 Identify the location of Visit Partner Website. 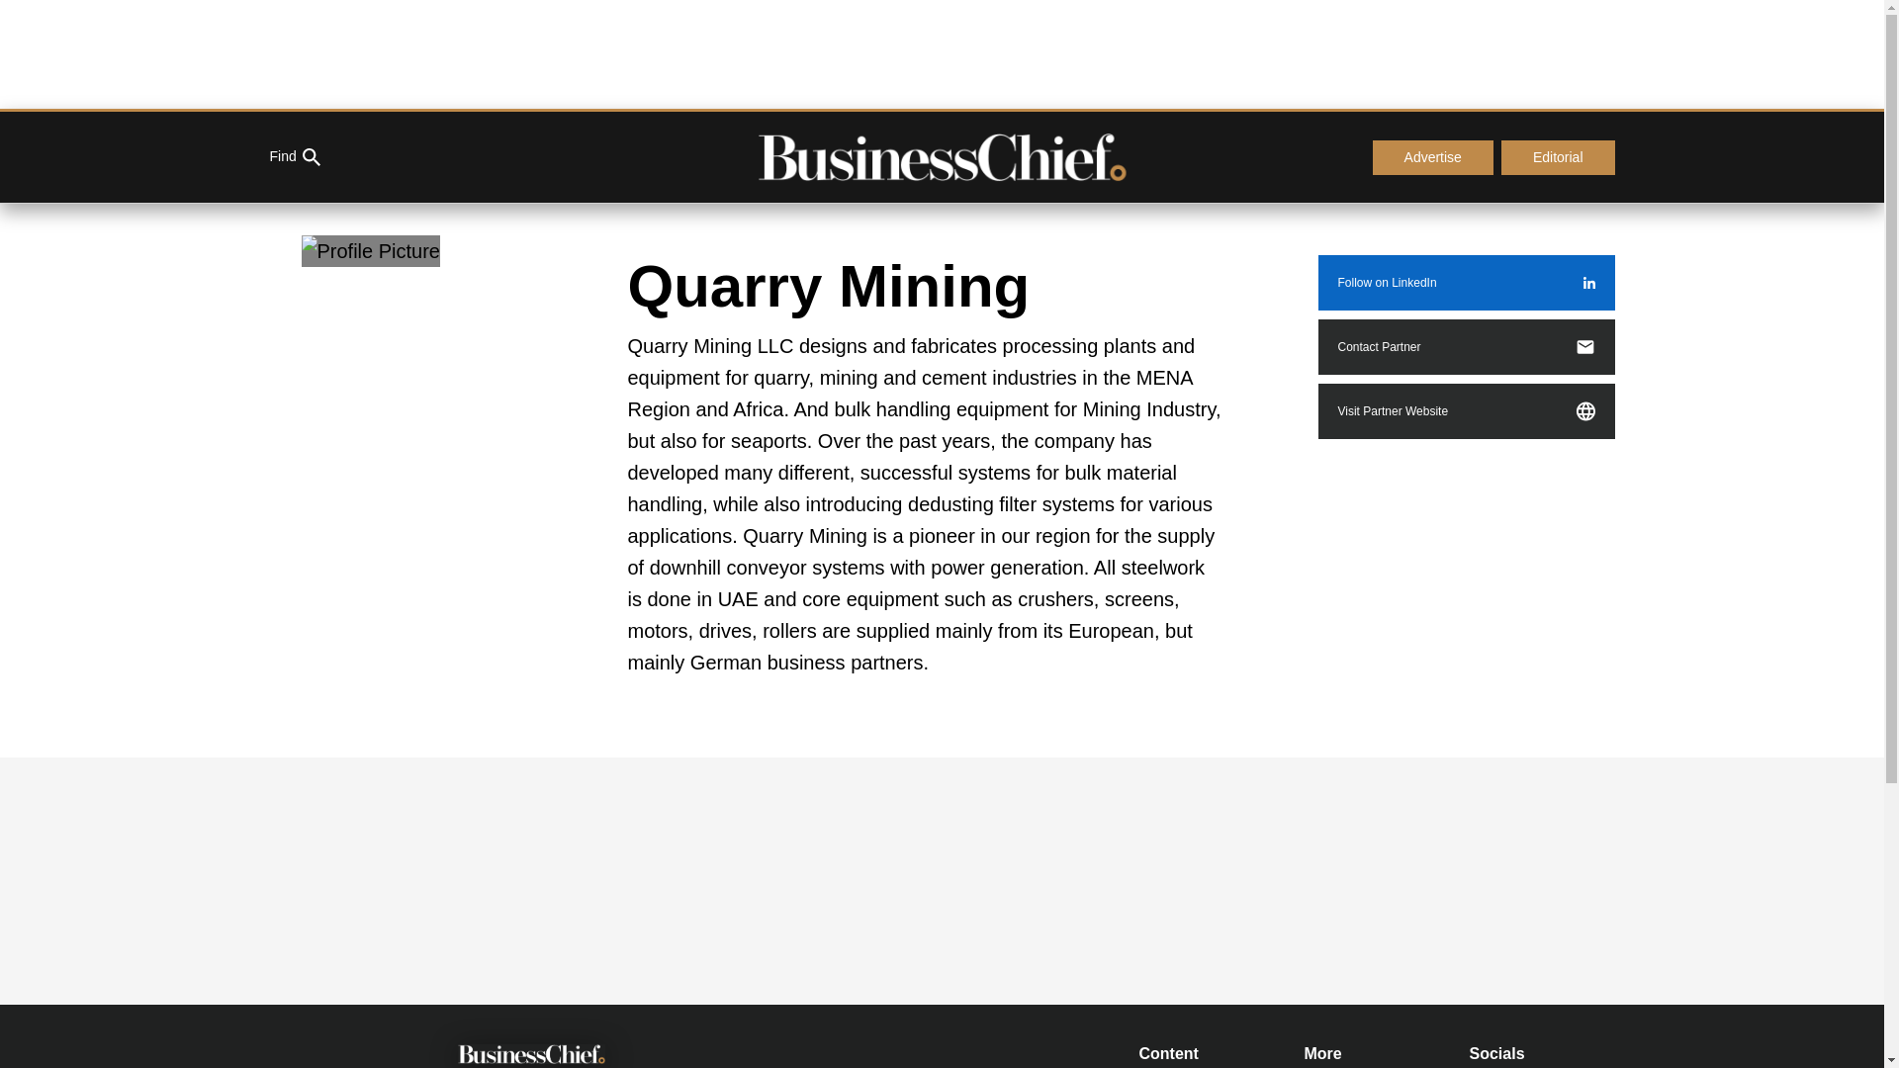
(1466, 410).